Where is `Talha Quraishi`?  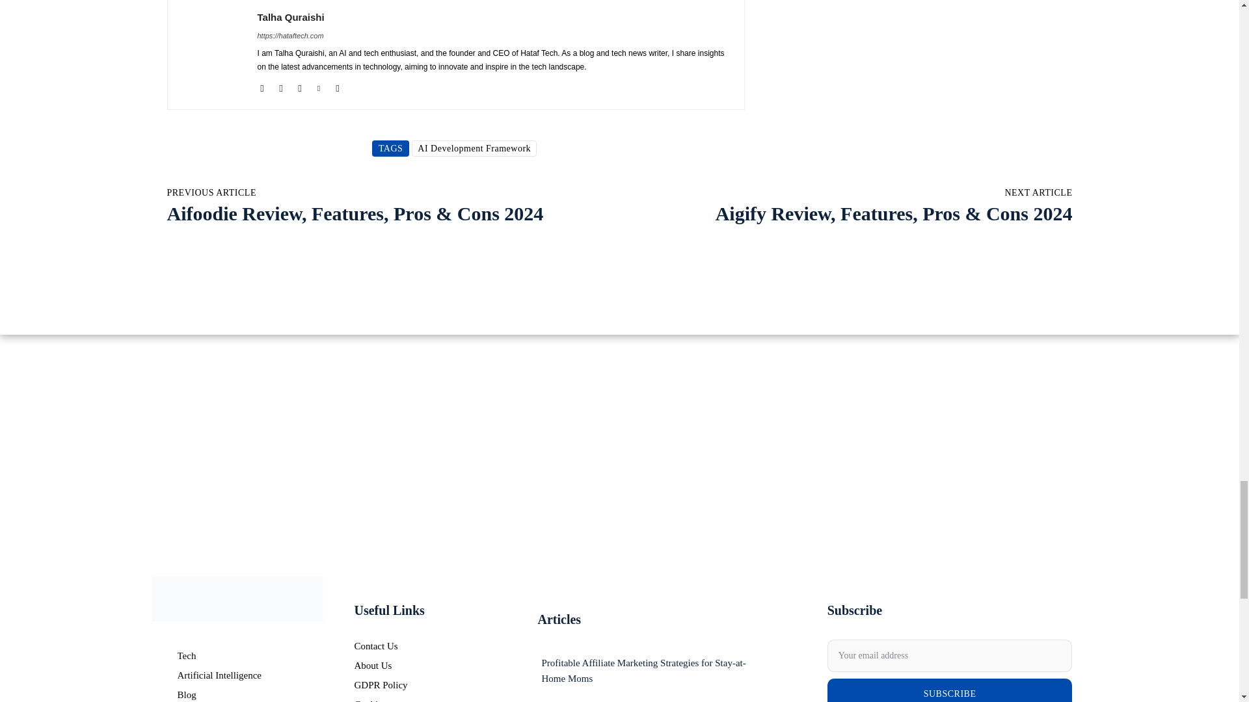 Talha Quraishi is located at coordinates (494, 17).